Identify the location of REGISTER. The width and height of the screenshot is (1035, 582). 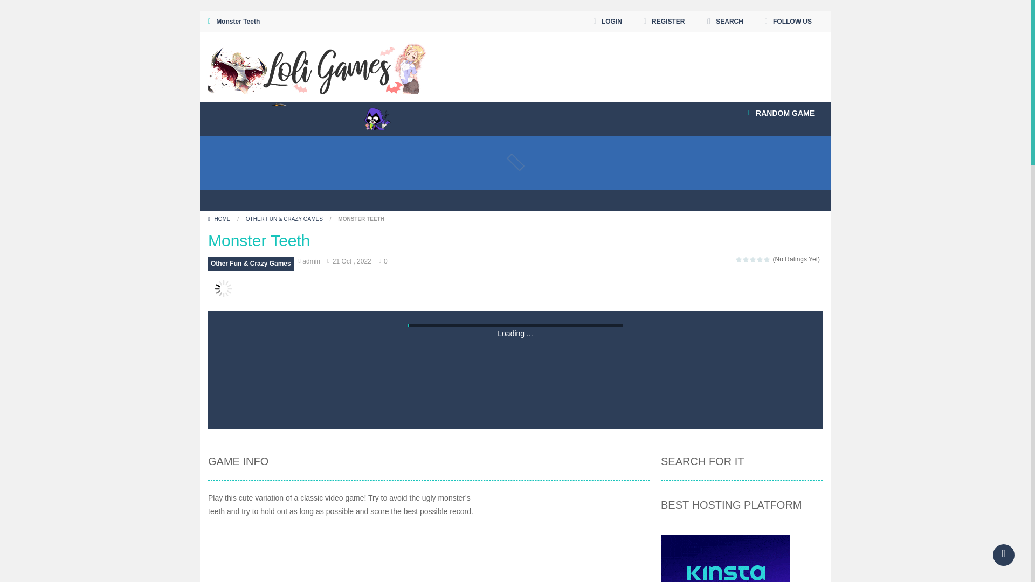
(664, 22).